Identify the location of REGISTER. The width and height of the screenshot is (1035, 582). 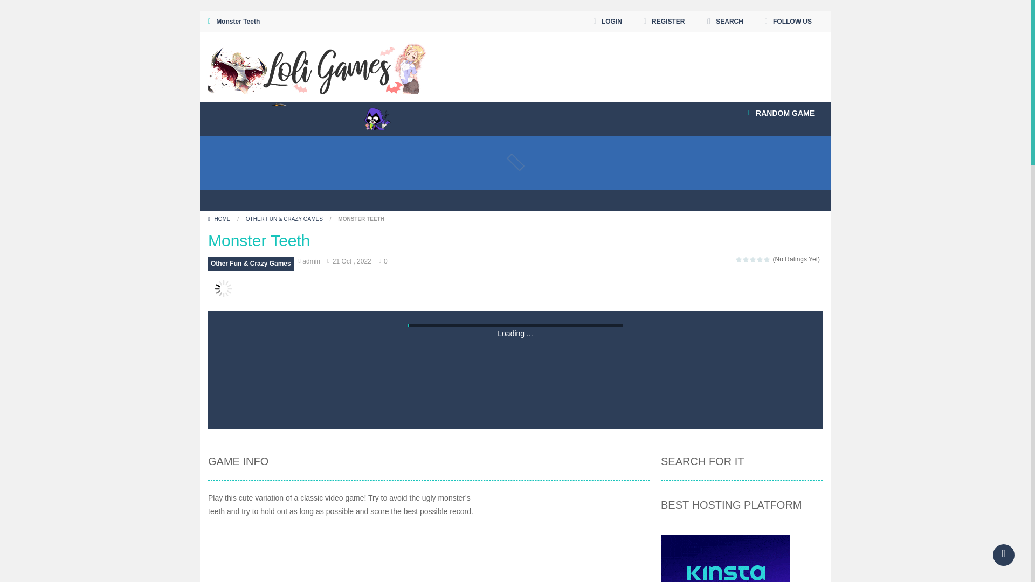
(664, 22).